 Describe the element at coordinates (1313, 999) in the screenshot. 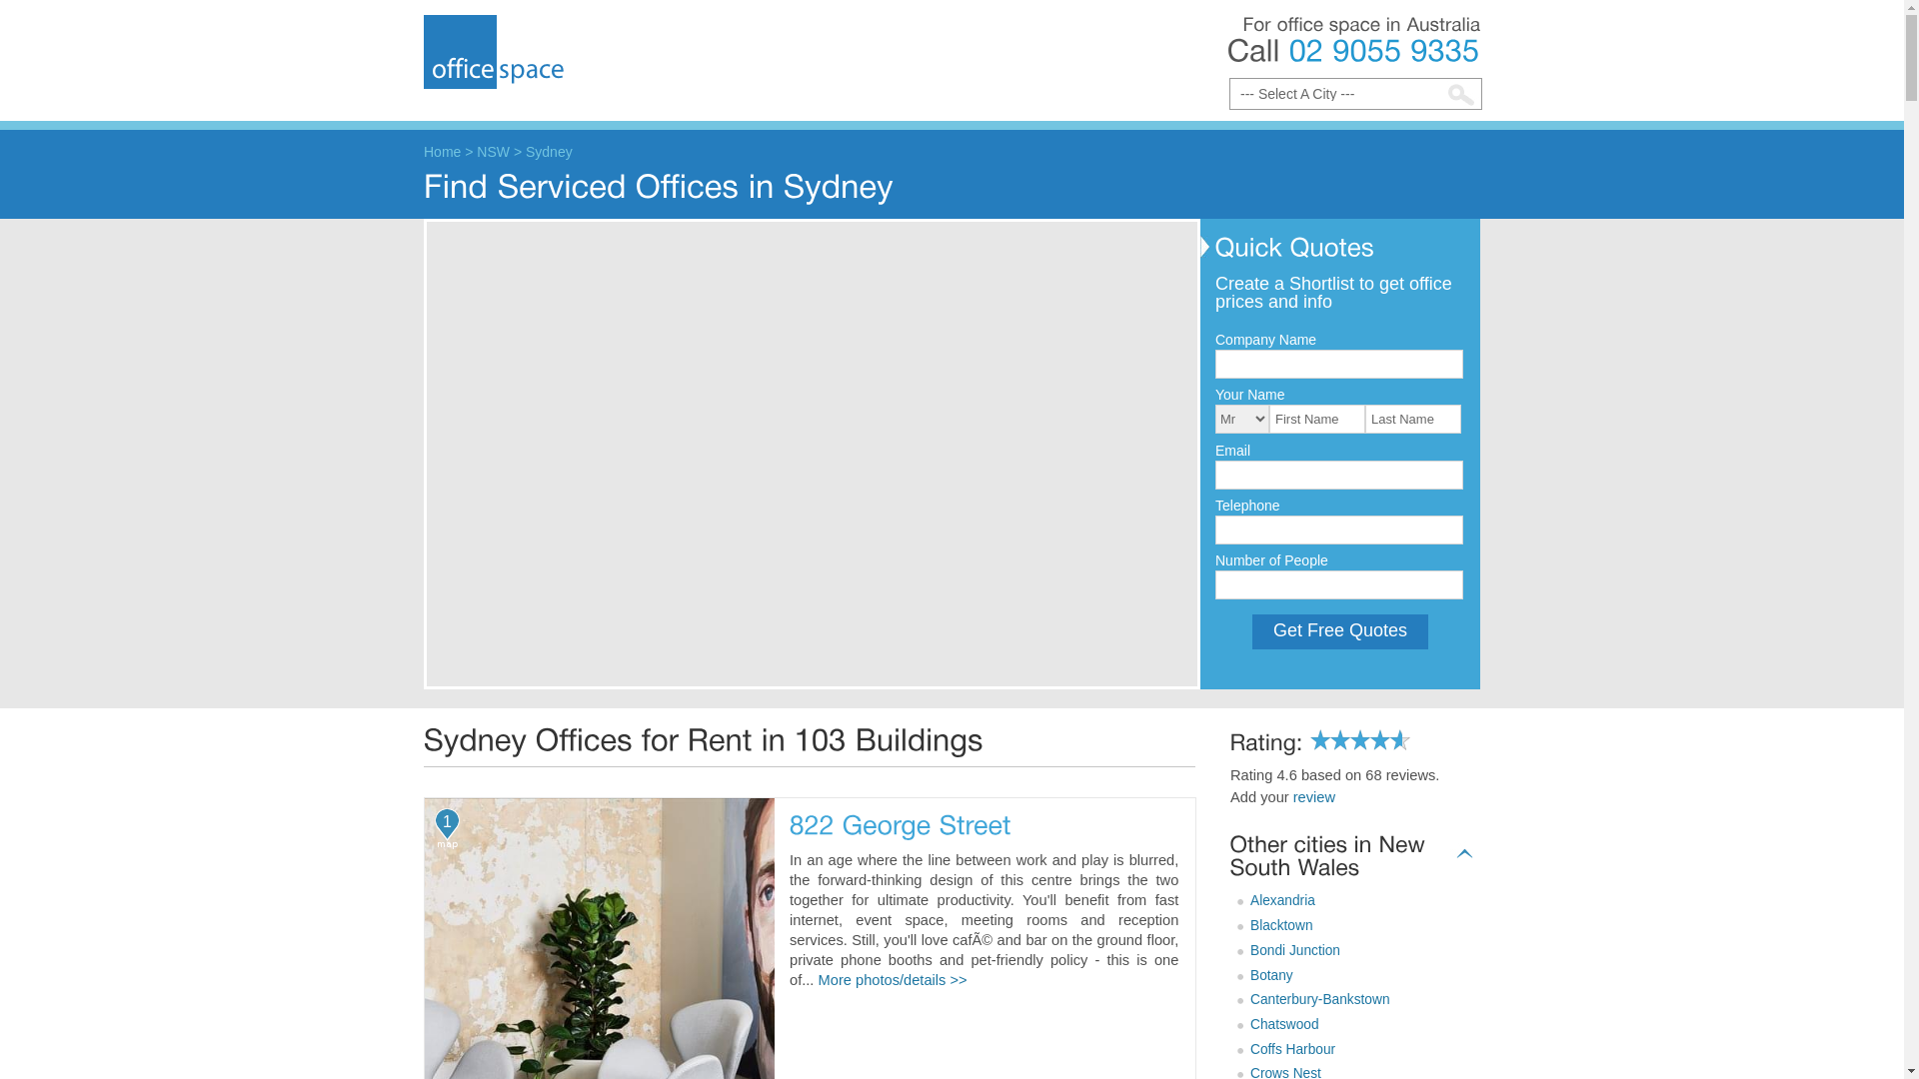

I see `Canterbury-Bankstown` at that location.